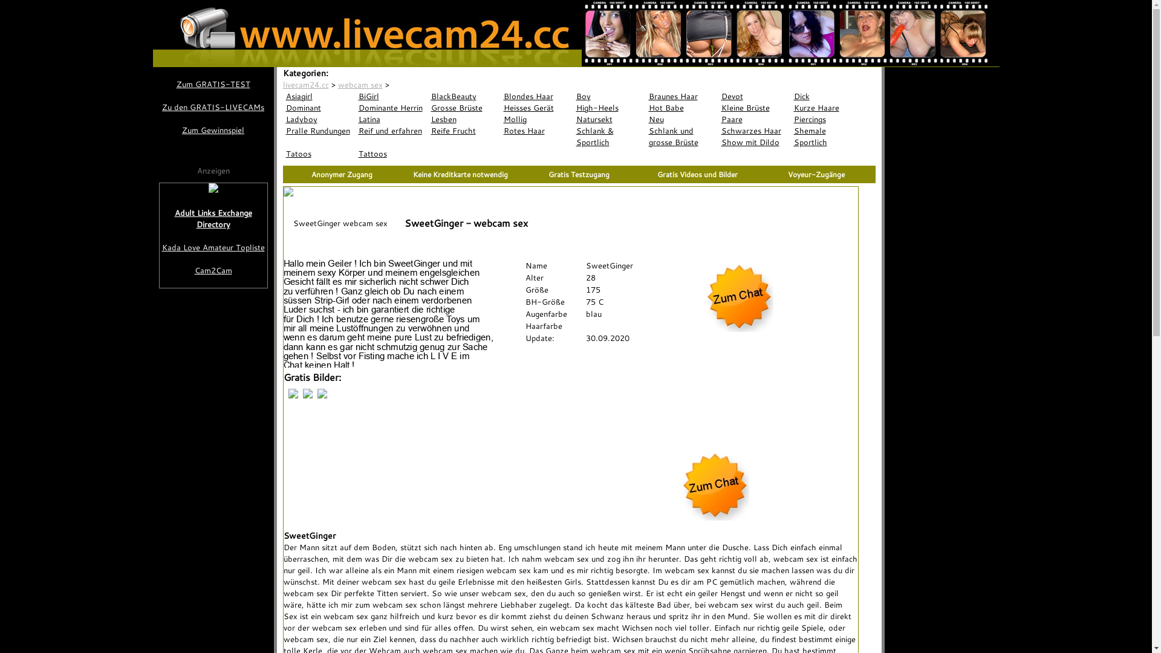 The width and height of the screenshot is (1161, 653). Describe the element at coordinates (319, 154) in the screenshot. I see `Tatoos` at that location.